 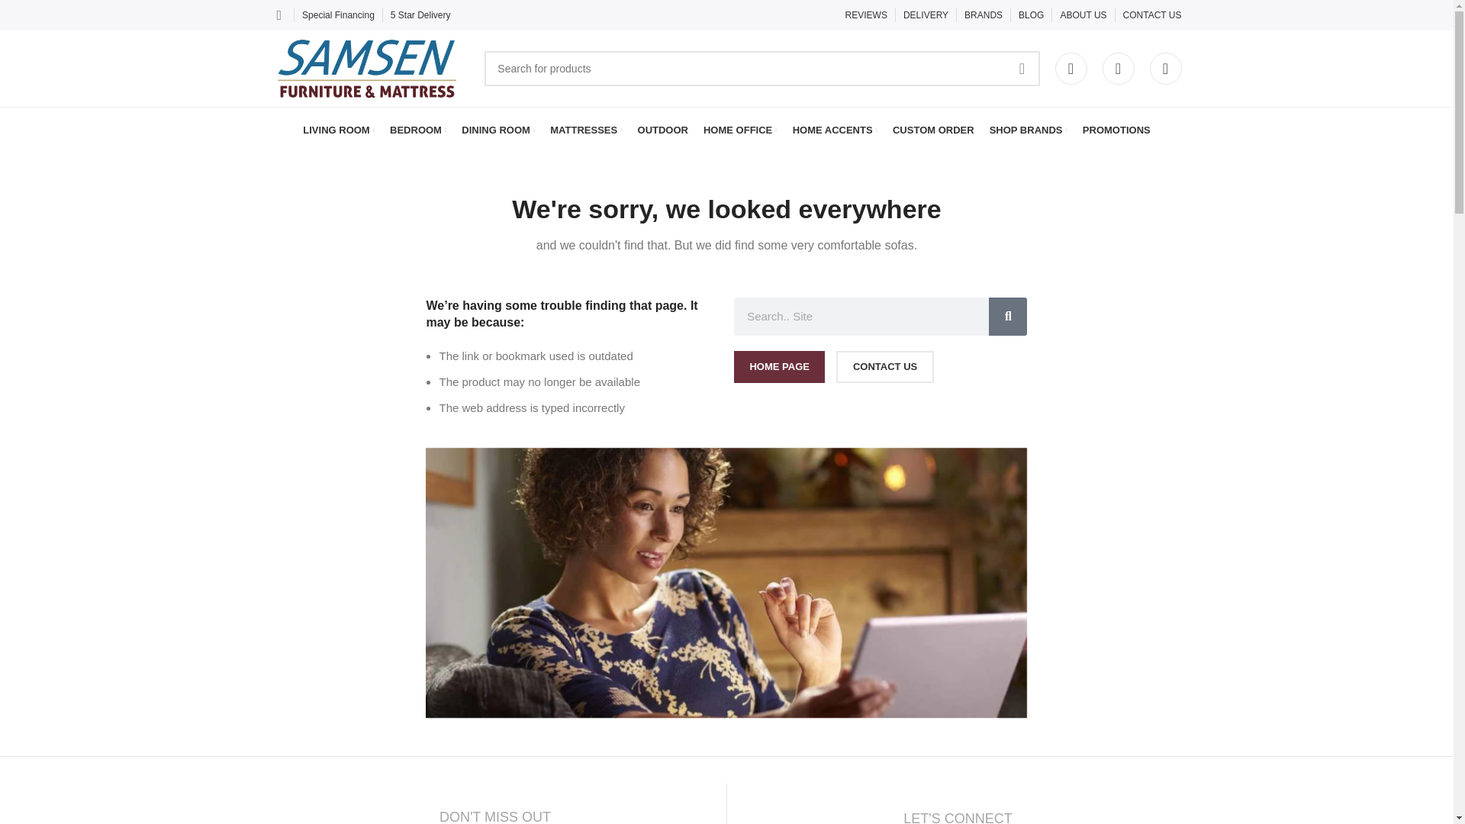 I want to click on LIVING ROOM, so click(x=339, y=130).